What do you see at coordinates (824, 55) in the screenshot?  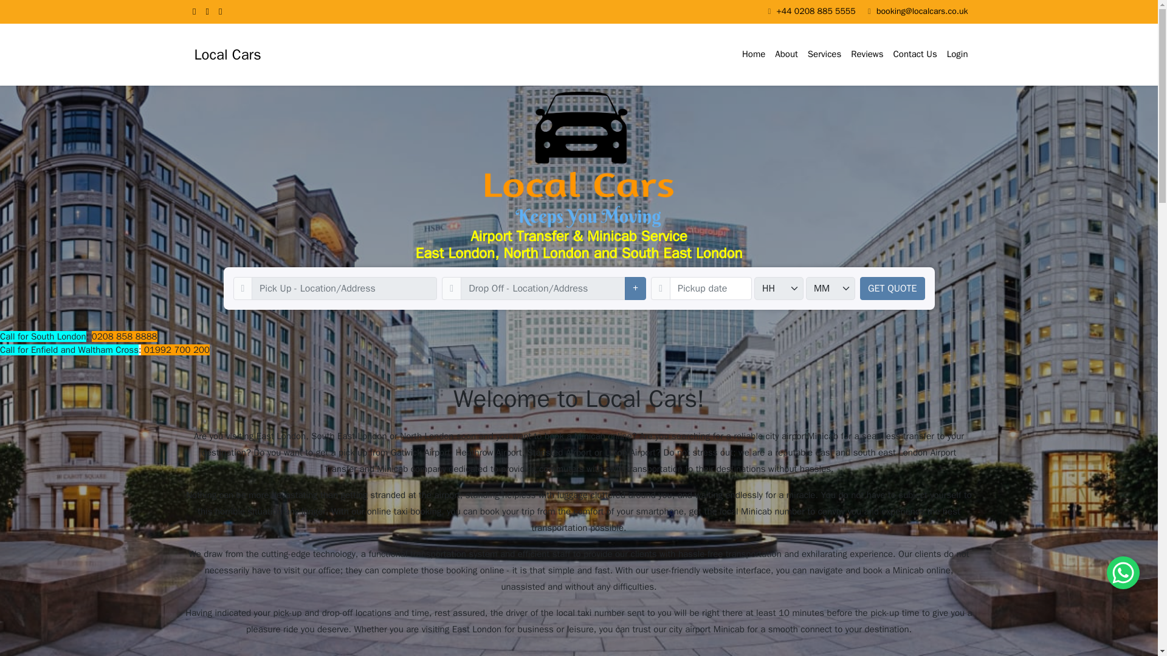 I see `Services` at bounding box center [824, 55].